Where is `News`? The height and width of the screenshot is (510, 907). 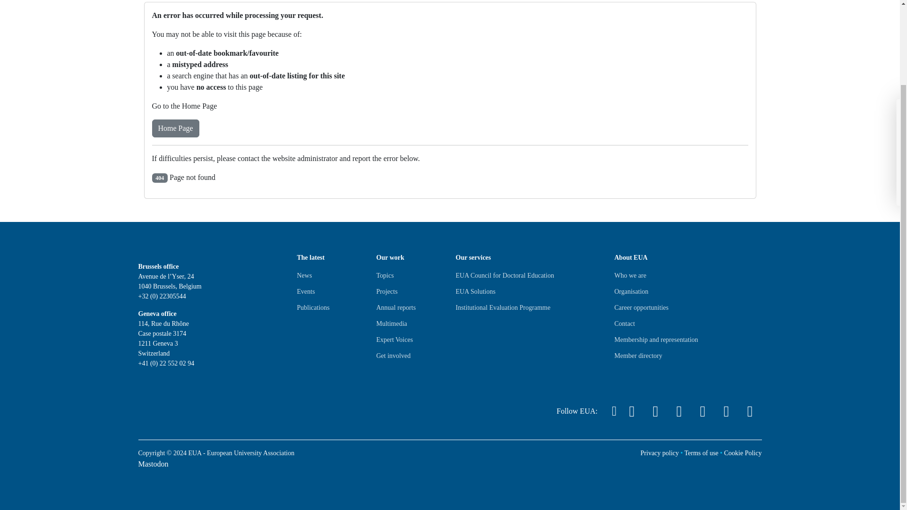
News is located at coordinates (304, 276).